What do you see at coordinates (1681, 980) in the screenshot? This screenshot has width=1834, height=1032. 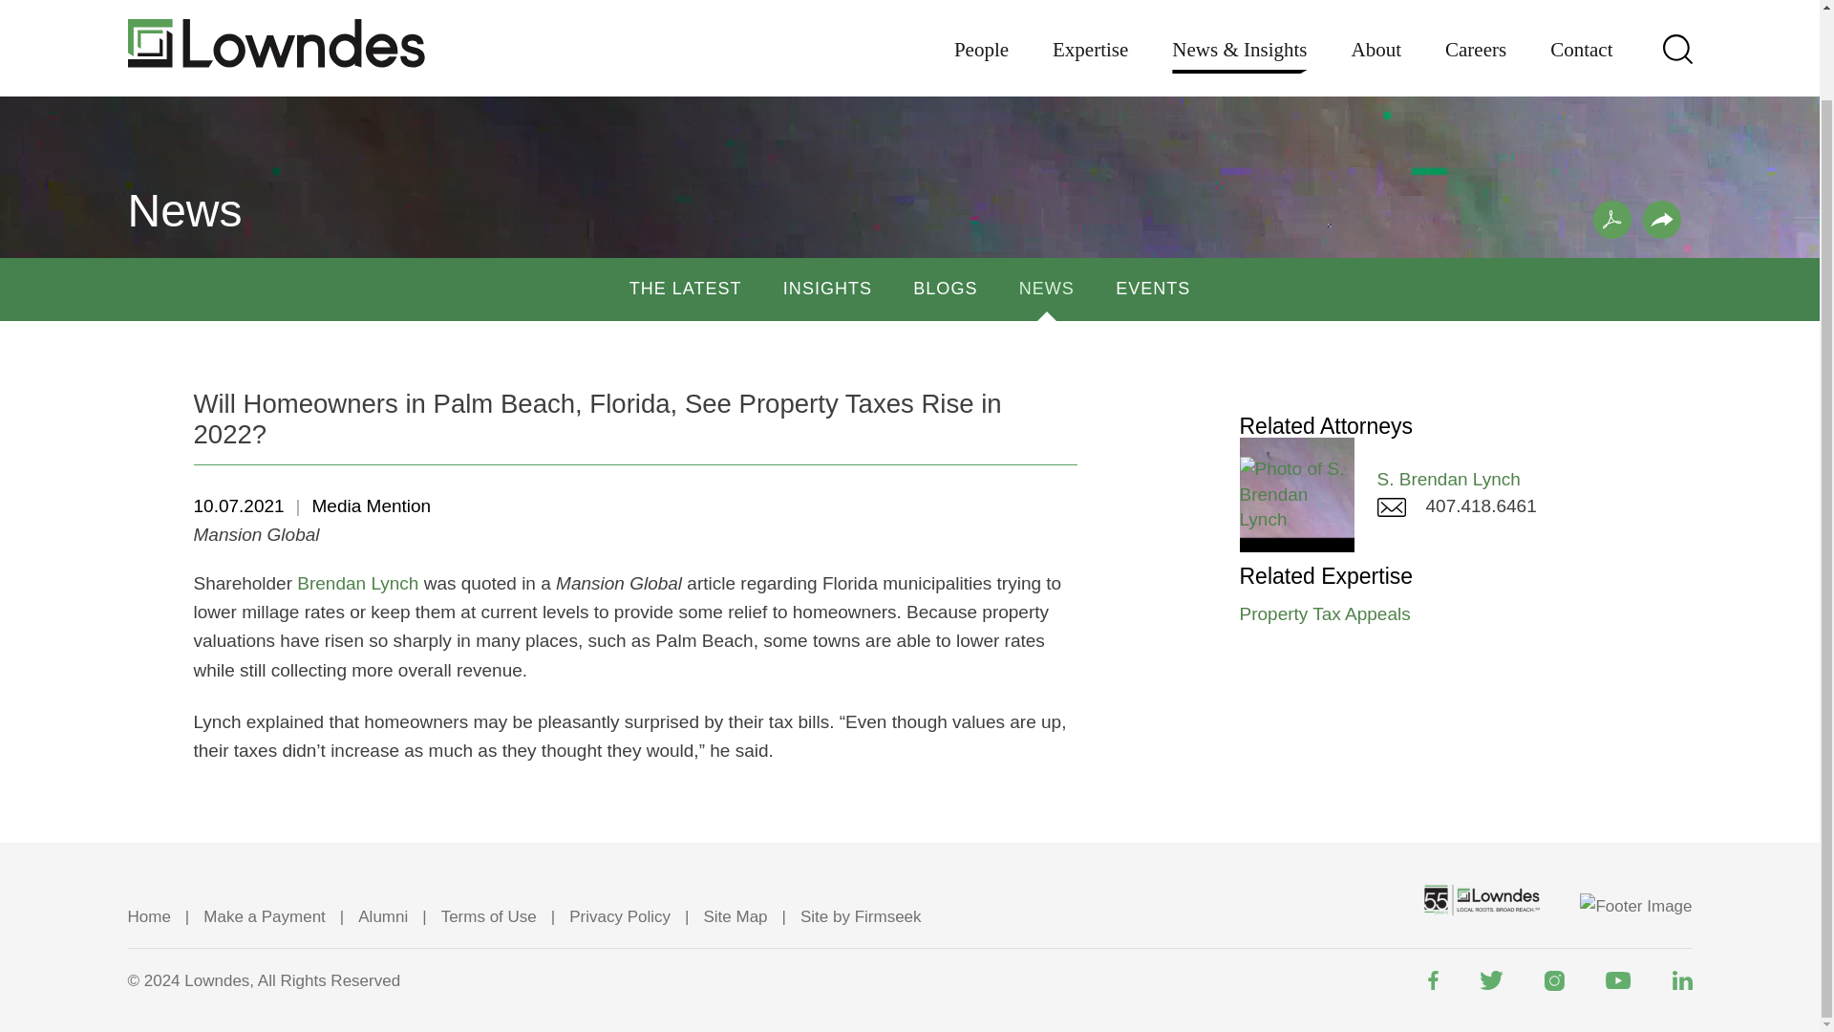 I see `Linkedin` at bounding box center [1681, 980].